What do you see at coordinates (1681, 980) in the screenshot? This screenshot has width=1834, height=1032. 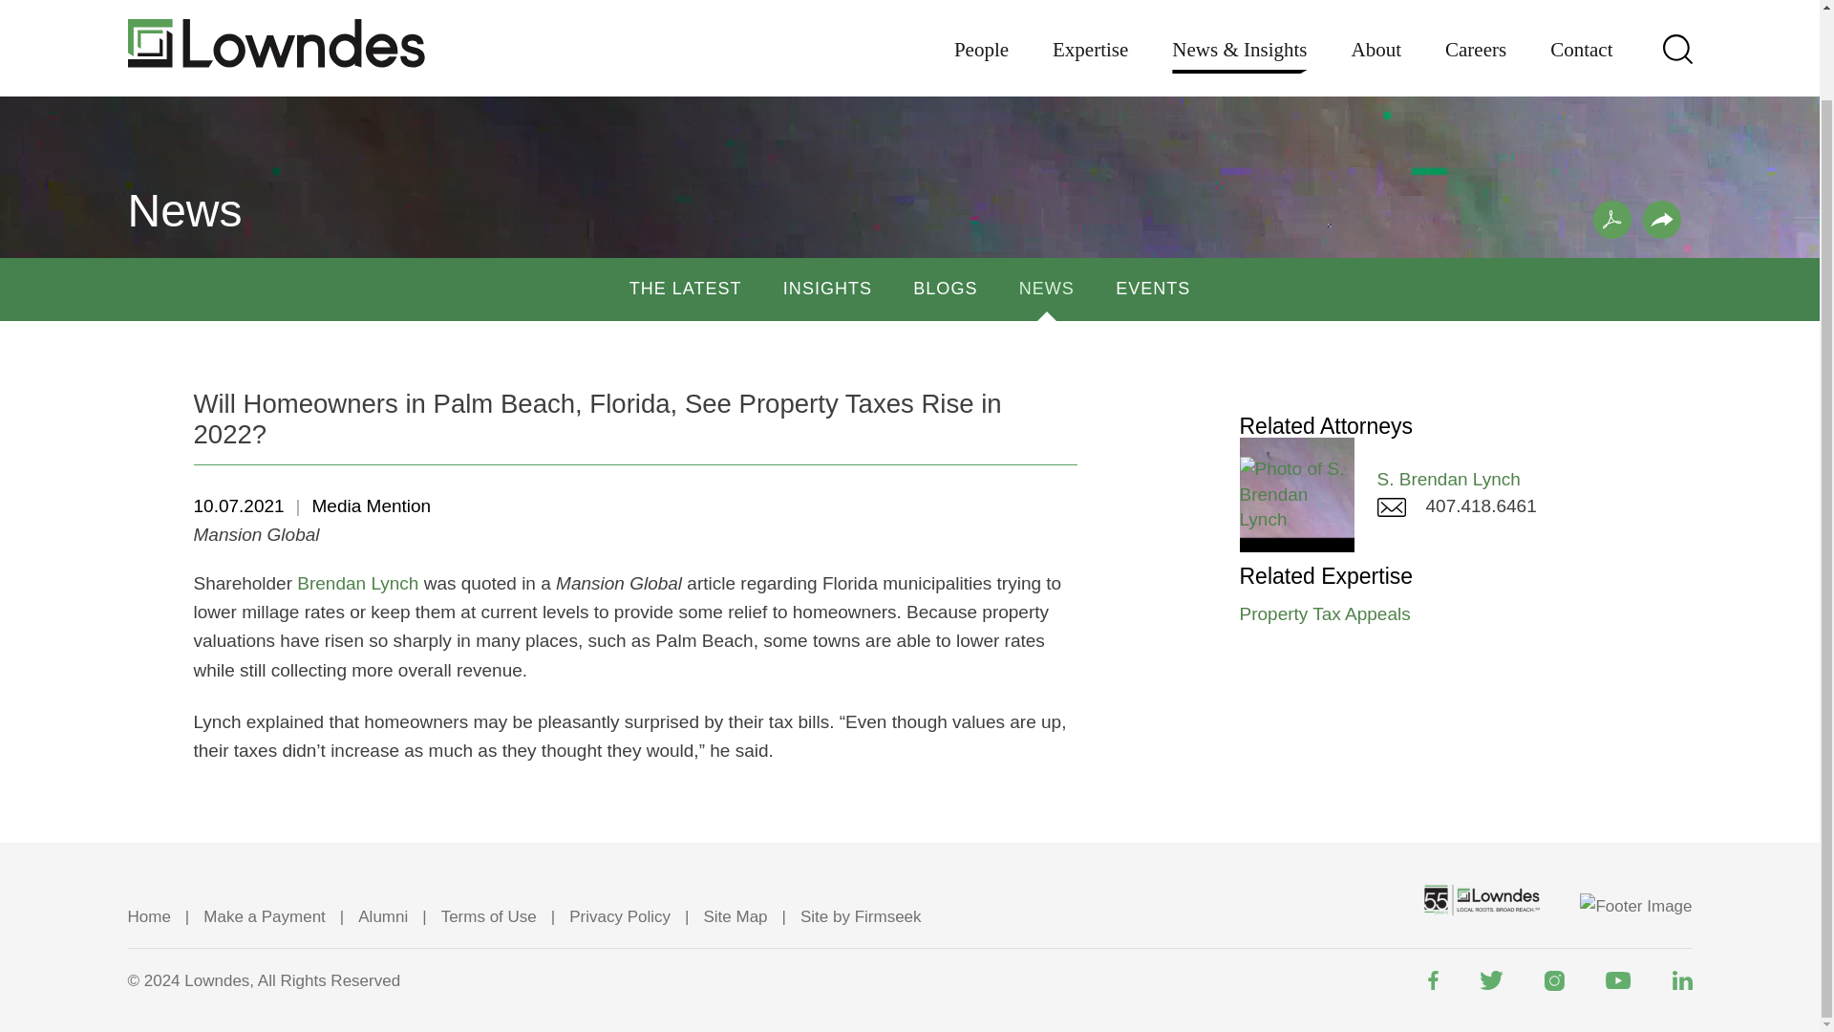 I see `Linkedin` at bounding box center [1681, 980].